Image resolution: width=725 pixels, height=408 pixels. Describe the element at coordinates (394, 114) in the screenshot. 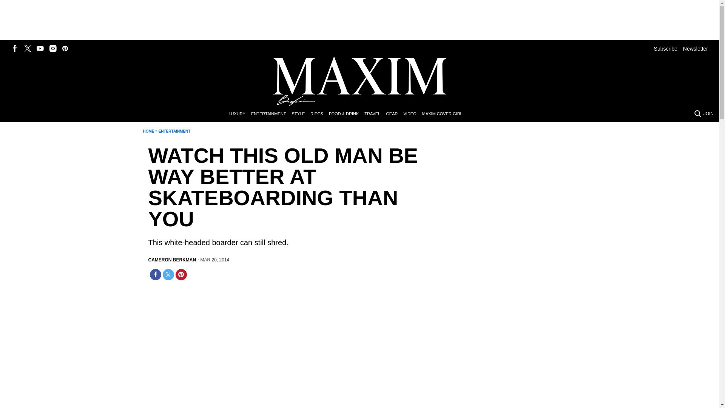

I see `GEAR` at that location.